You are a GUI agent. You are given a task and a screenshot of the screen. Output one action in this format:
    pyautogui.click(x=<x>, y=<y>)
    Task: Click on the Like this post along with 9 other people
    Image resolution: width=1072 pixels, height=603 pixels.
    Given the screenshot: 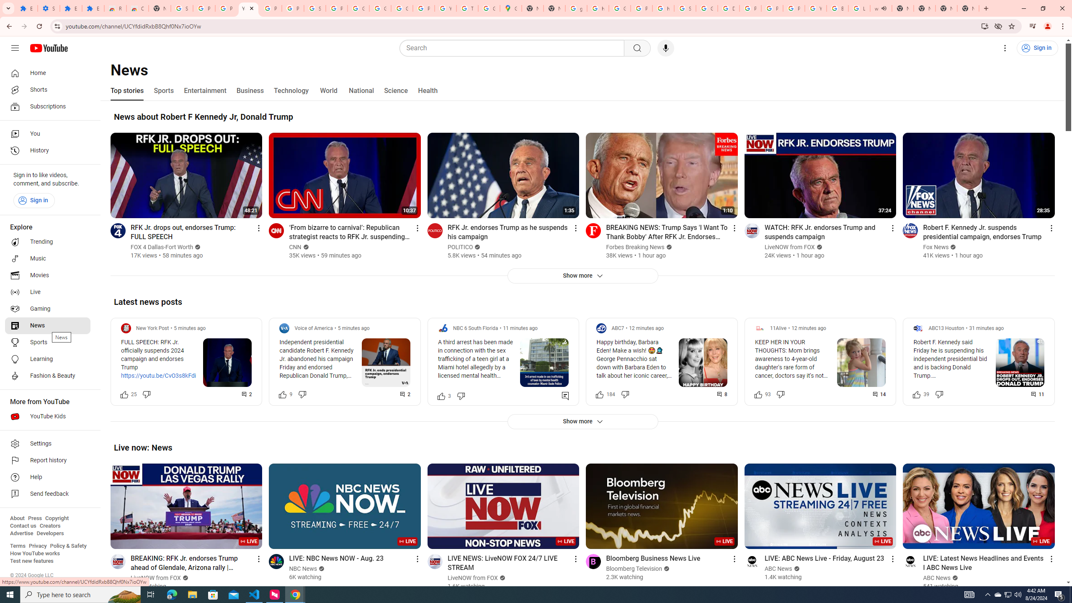 What is the action you would take?
    pyautogui.click(x=282, y=394)
    